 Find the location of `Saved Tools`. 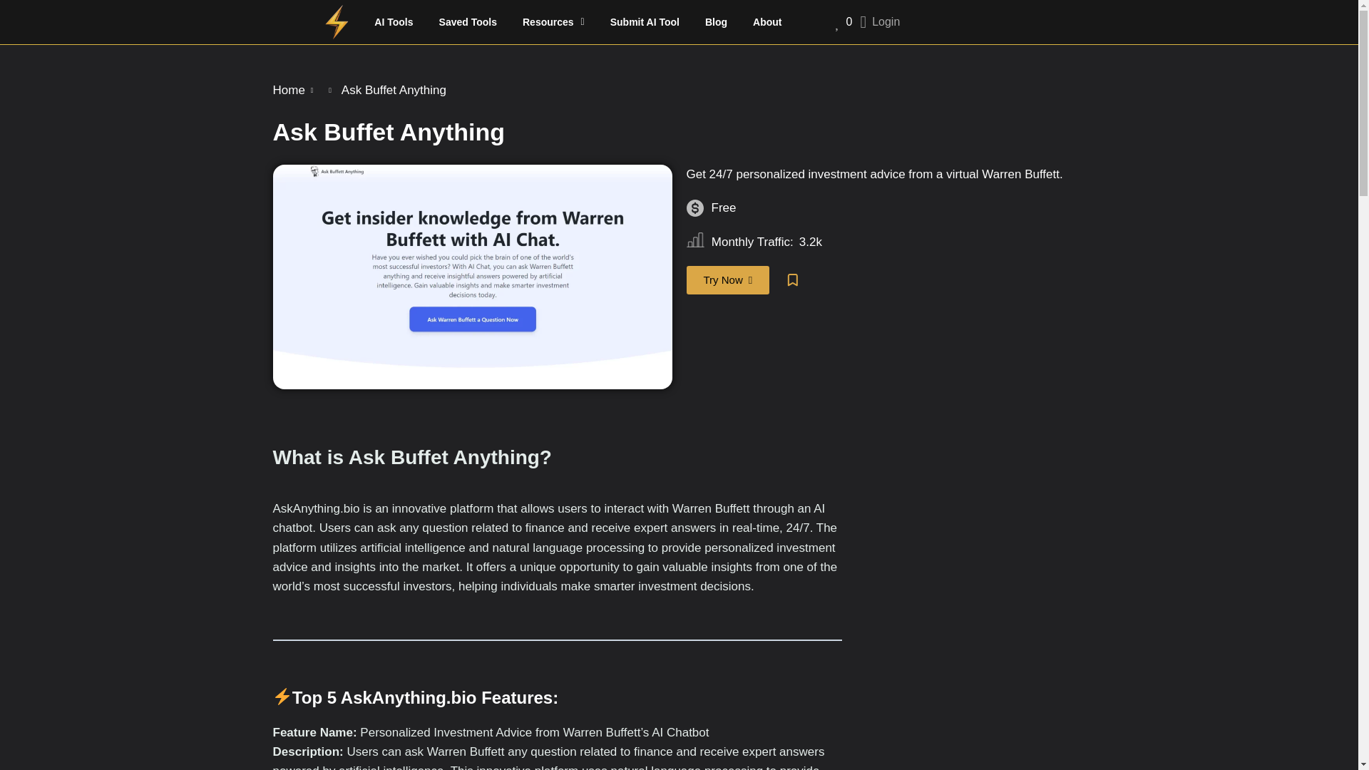

Saved Tools is located at coordinates (468, 21).